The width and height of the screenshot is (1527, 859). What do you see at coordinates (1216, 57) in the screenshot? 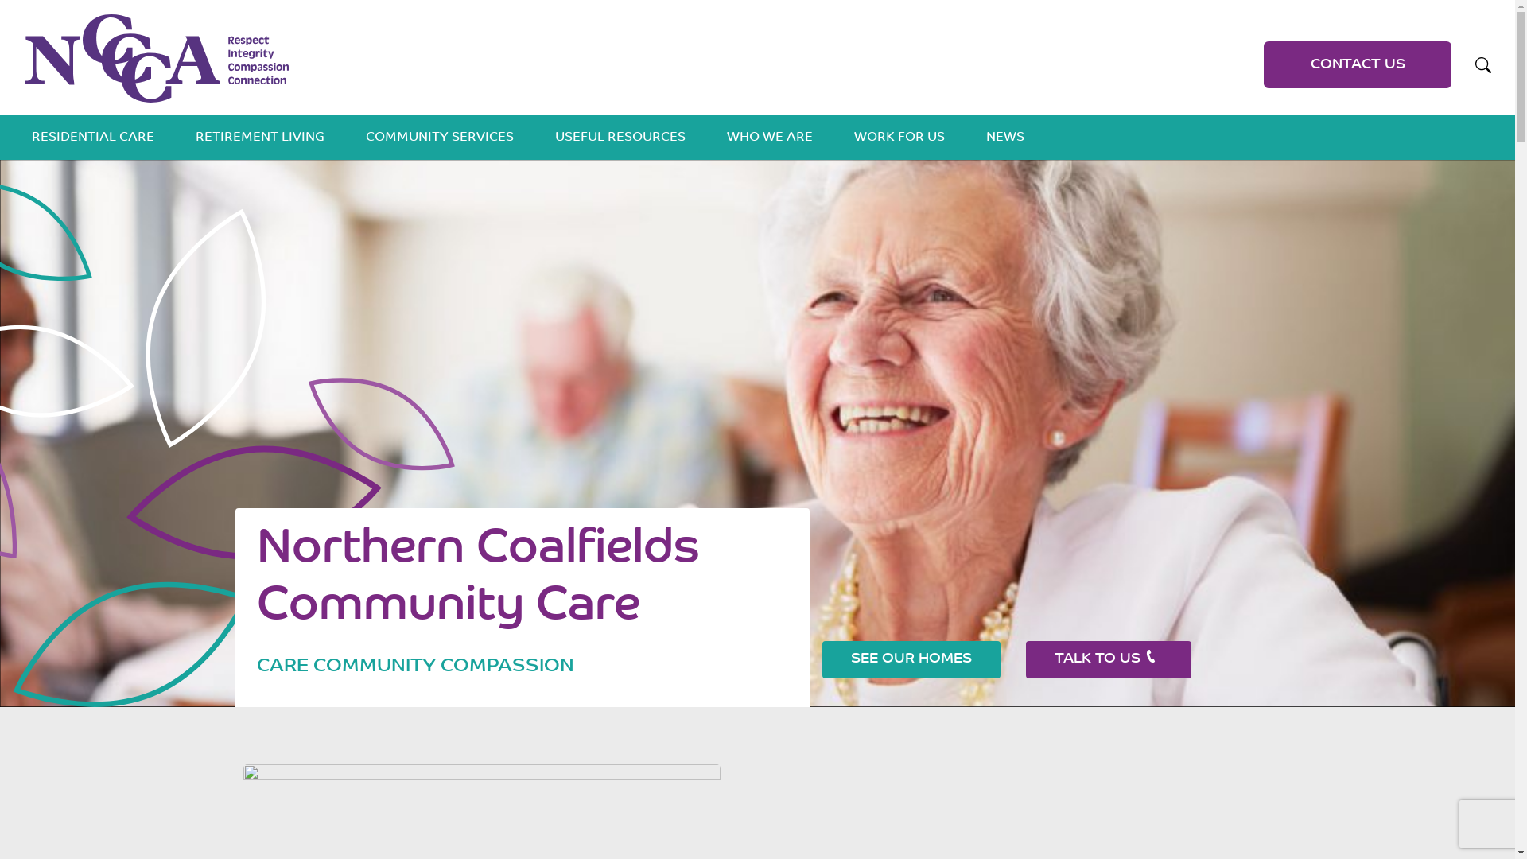
I see `Search` at bounding box center [1216, 57].